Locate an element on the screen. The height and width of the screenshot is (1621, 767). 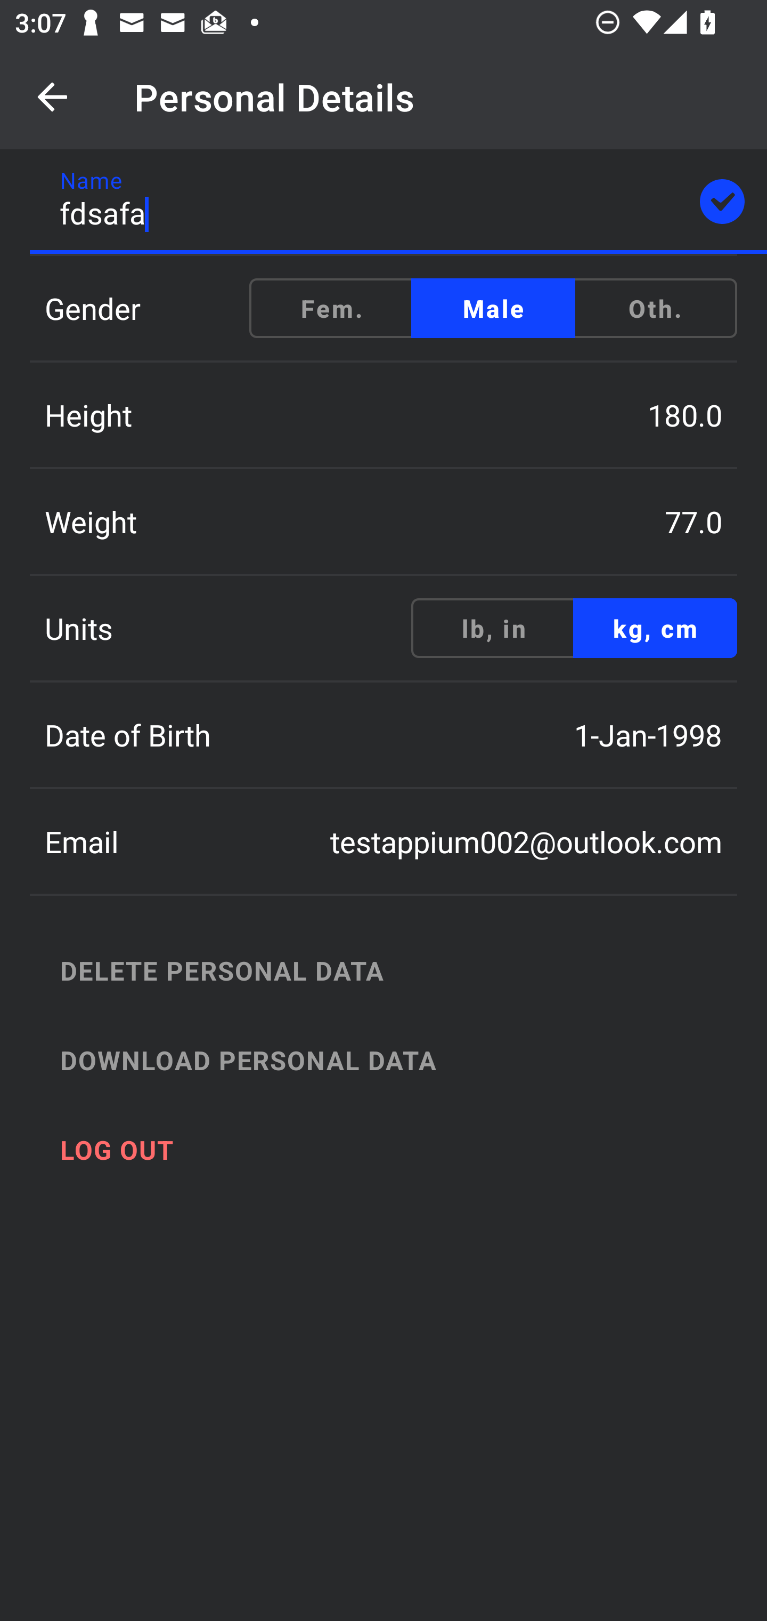
kg, cm is located at coordinates (655, 628).